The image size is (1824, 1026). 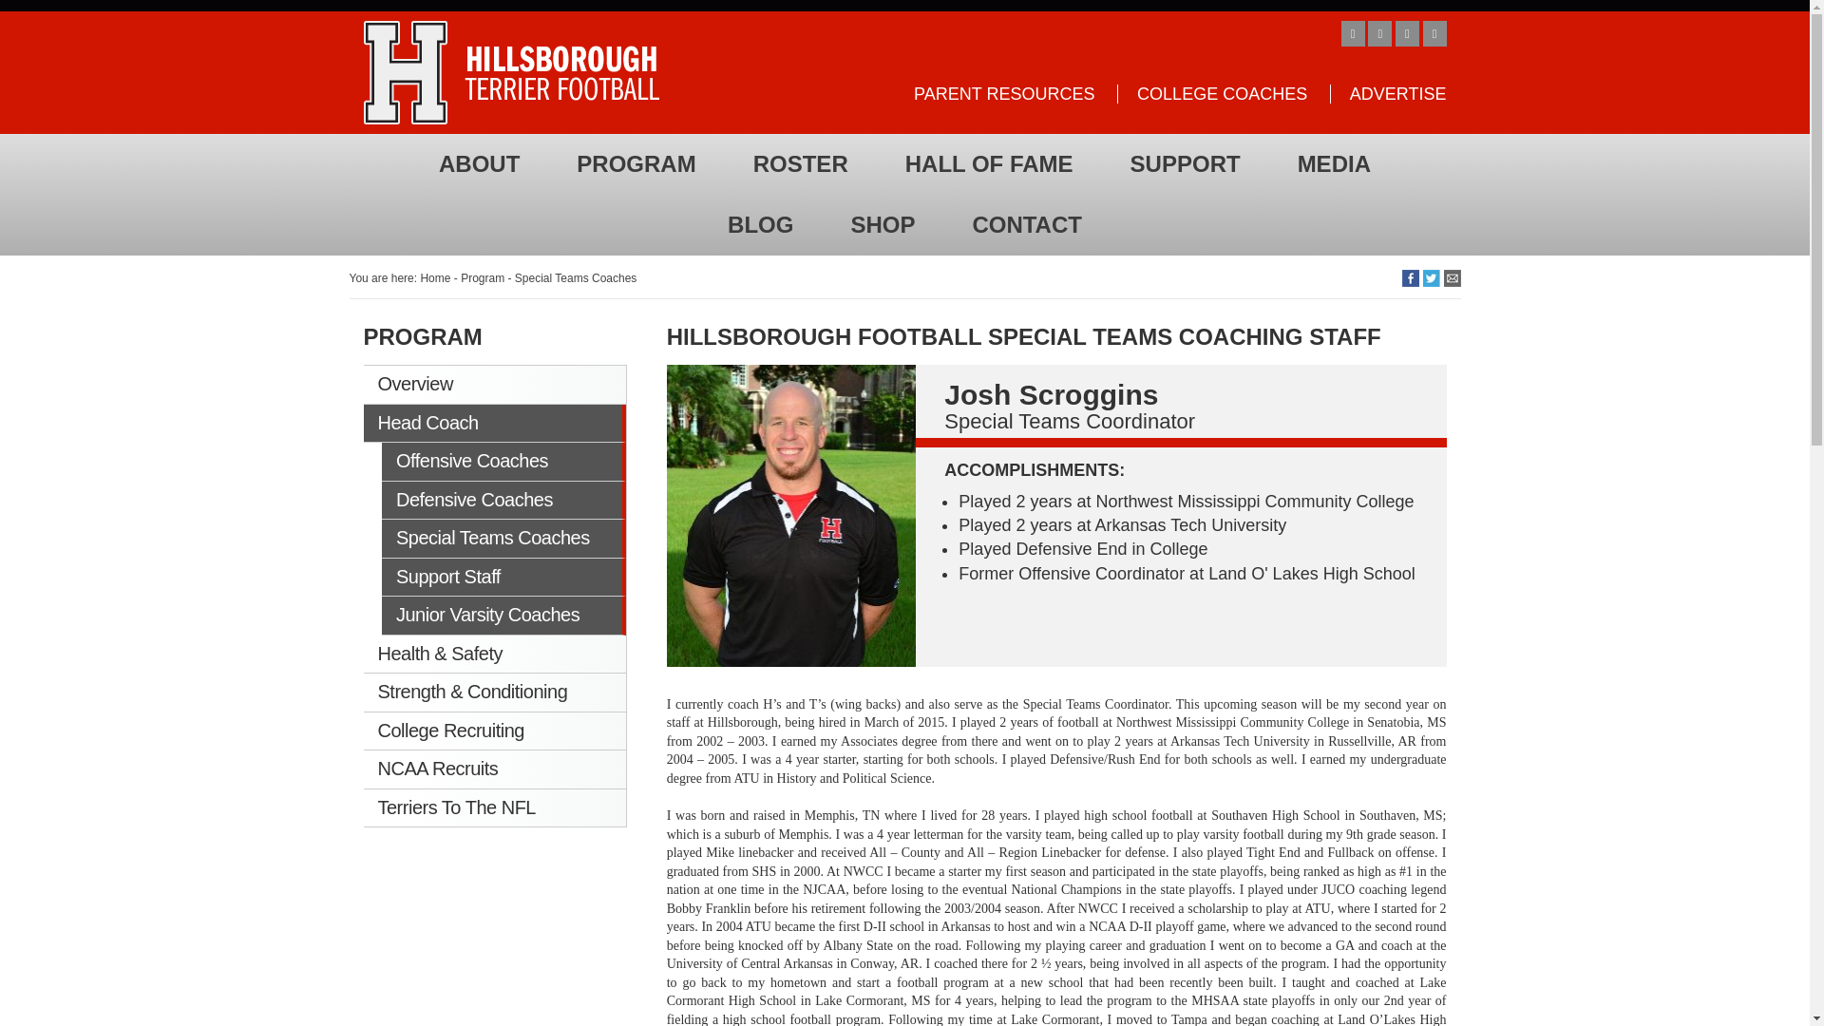 What do you see at coordinates (1212, 93) in the screenshot?
I see `COLLEGE COACHES` at bounding box center [1212, 93].